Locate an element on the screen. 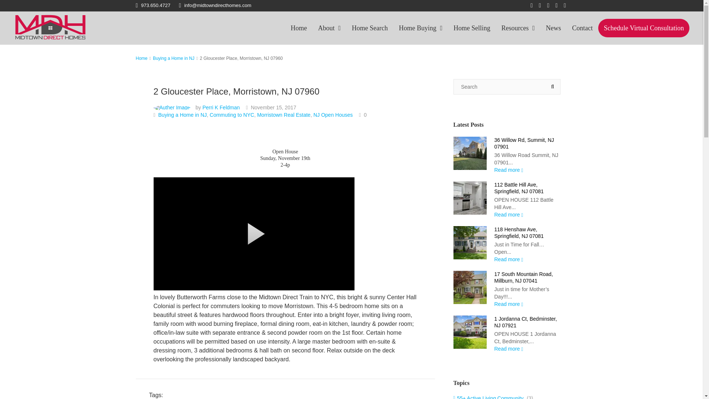  Schedule Virtual Consultation is located at coordinates (644, 28).